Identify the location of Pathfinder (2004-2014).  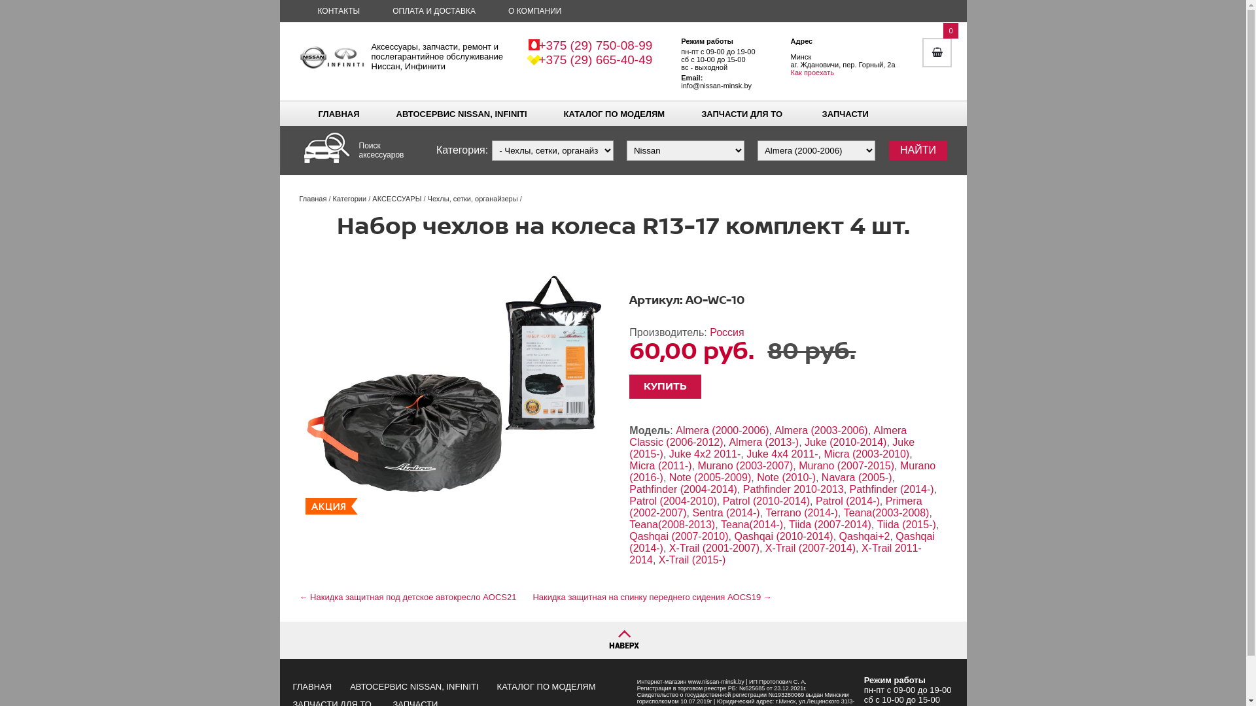
(683, 489).